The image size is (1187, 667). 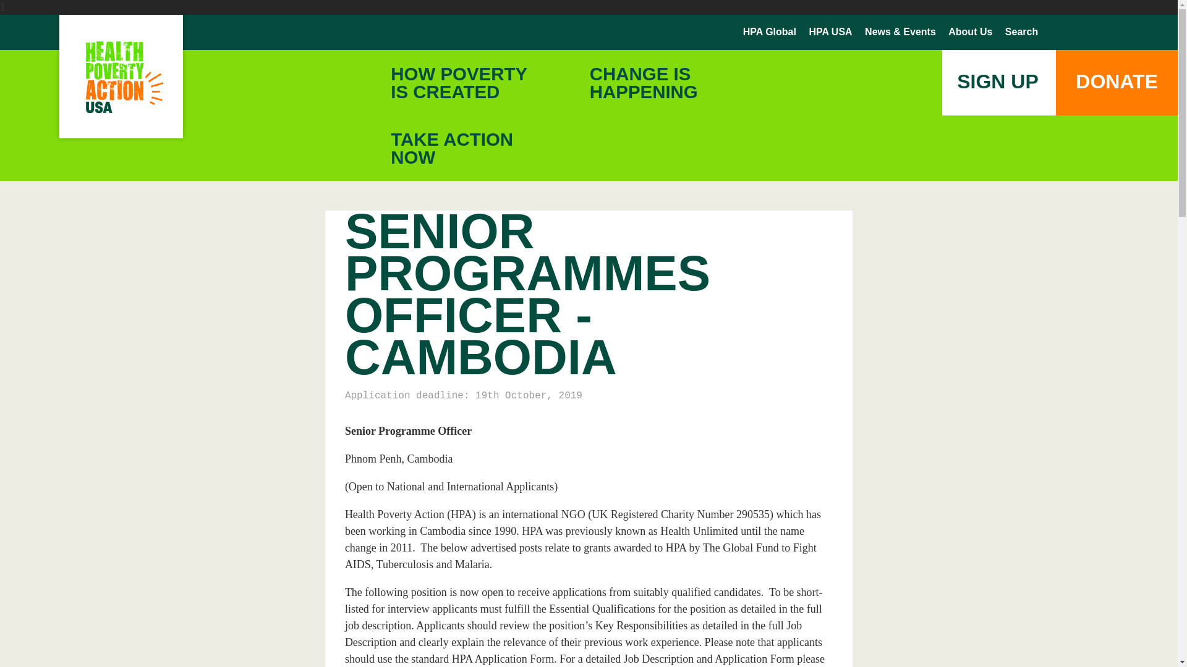 I want to click on Twitter, so click(x=1108, y=33).